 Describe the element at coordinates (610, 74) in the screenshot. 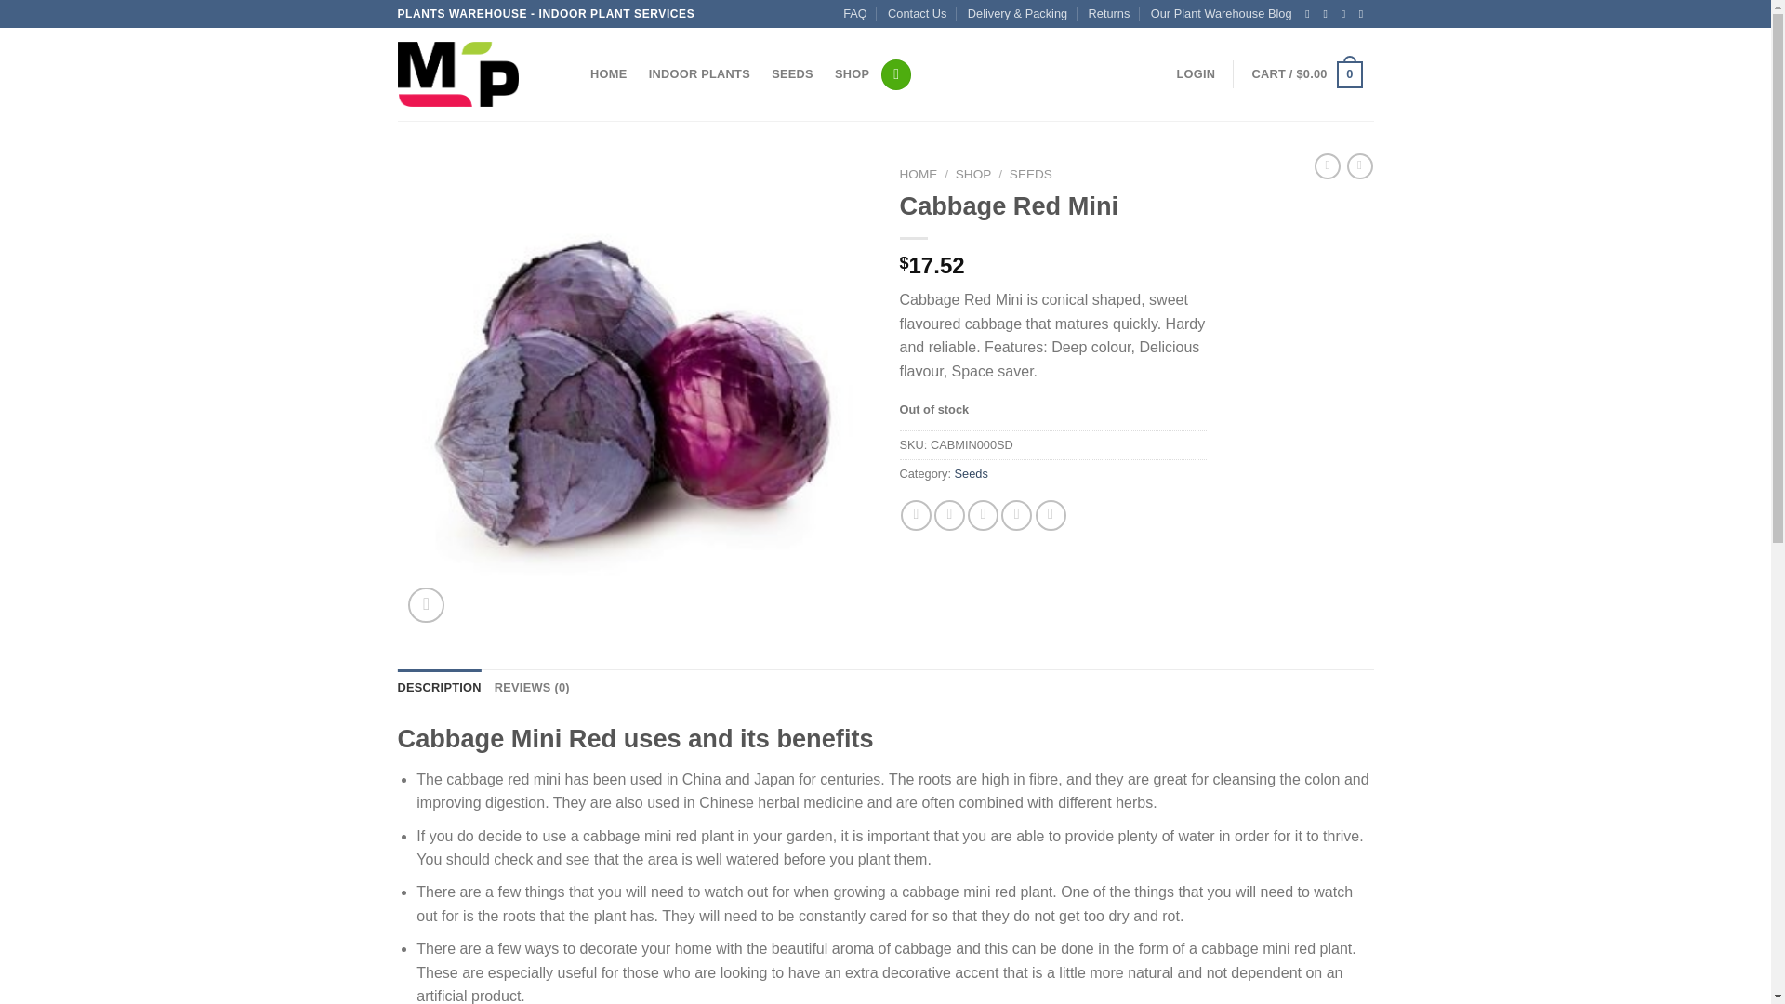

I see `HOME` at that location.